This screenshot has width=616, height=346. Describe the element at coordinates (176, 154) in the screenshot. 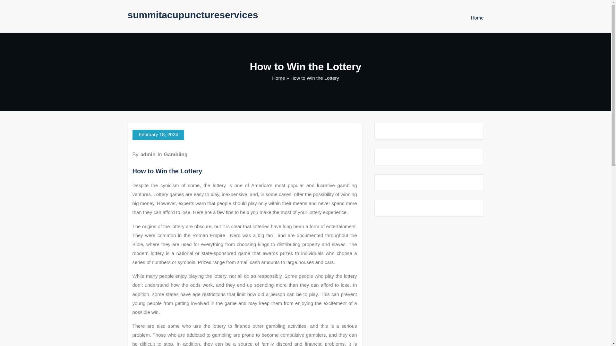

I see `Gambling` at that location.